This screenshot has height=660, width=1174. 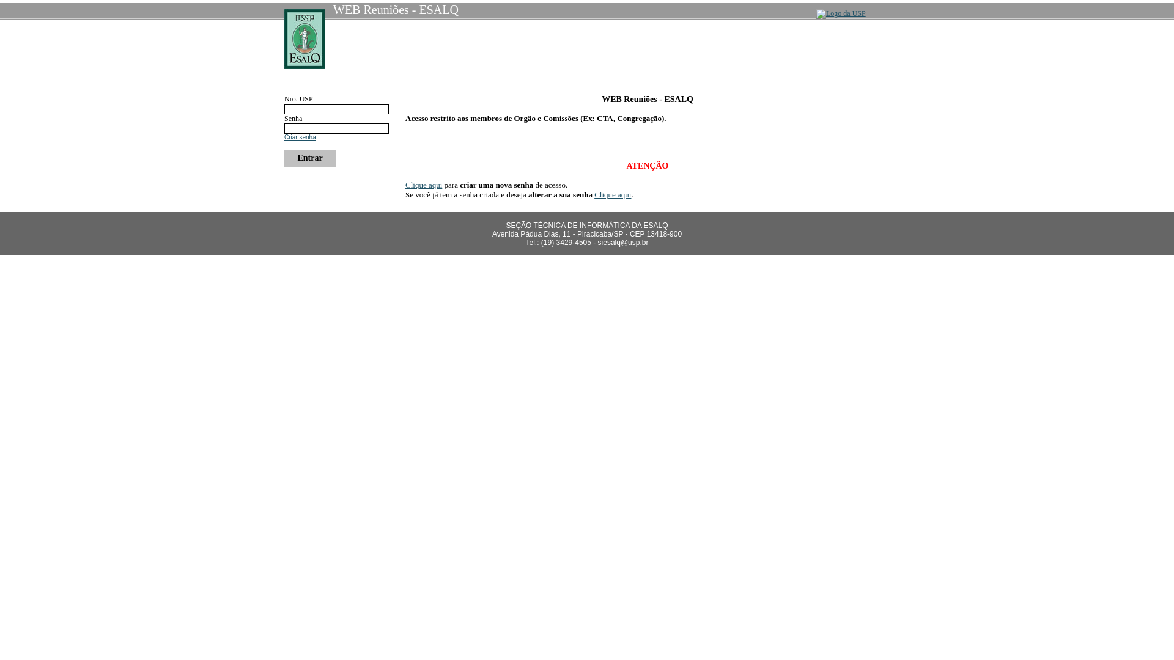 What do you see at coordinates (300, 137) in the screenshot?
I see `Criar senha` at bounding box center [300, 137].